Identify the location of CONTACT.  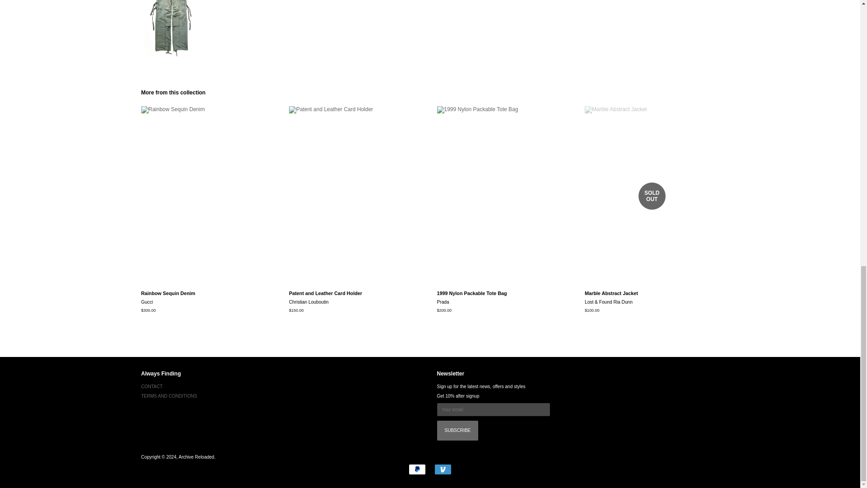
(152, 386).